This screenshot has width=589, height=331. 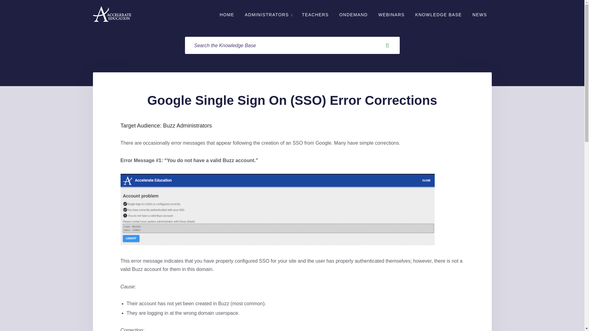 What do you see at coordinates (268, 14) in the screenshot?
I see `ADMINISTRATORS` at bounding box center [268, 14].